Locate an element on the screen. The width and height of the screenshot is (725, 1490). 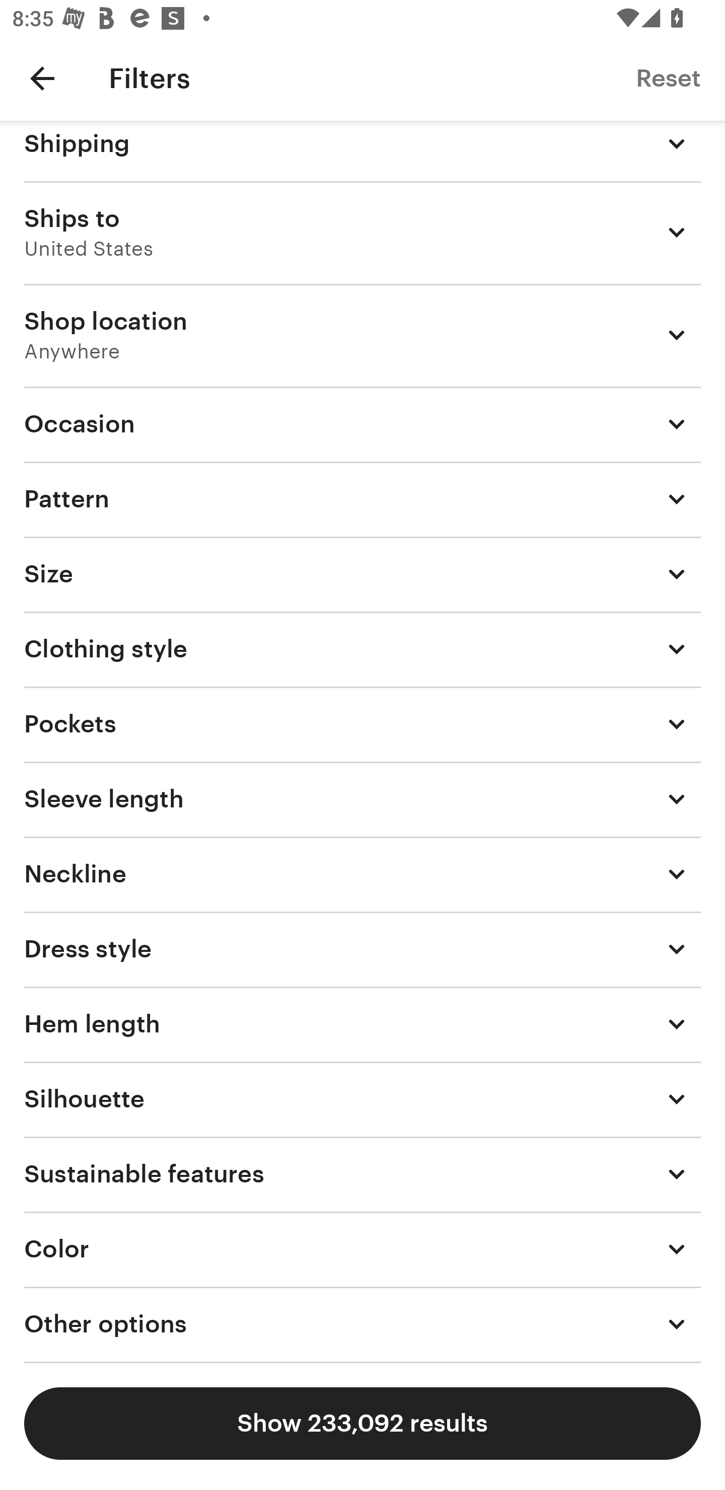
Hem length is located at coordinates (362, 1023).